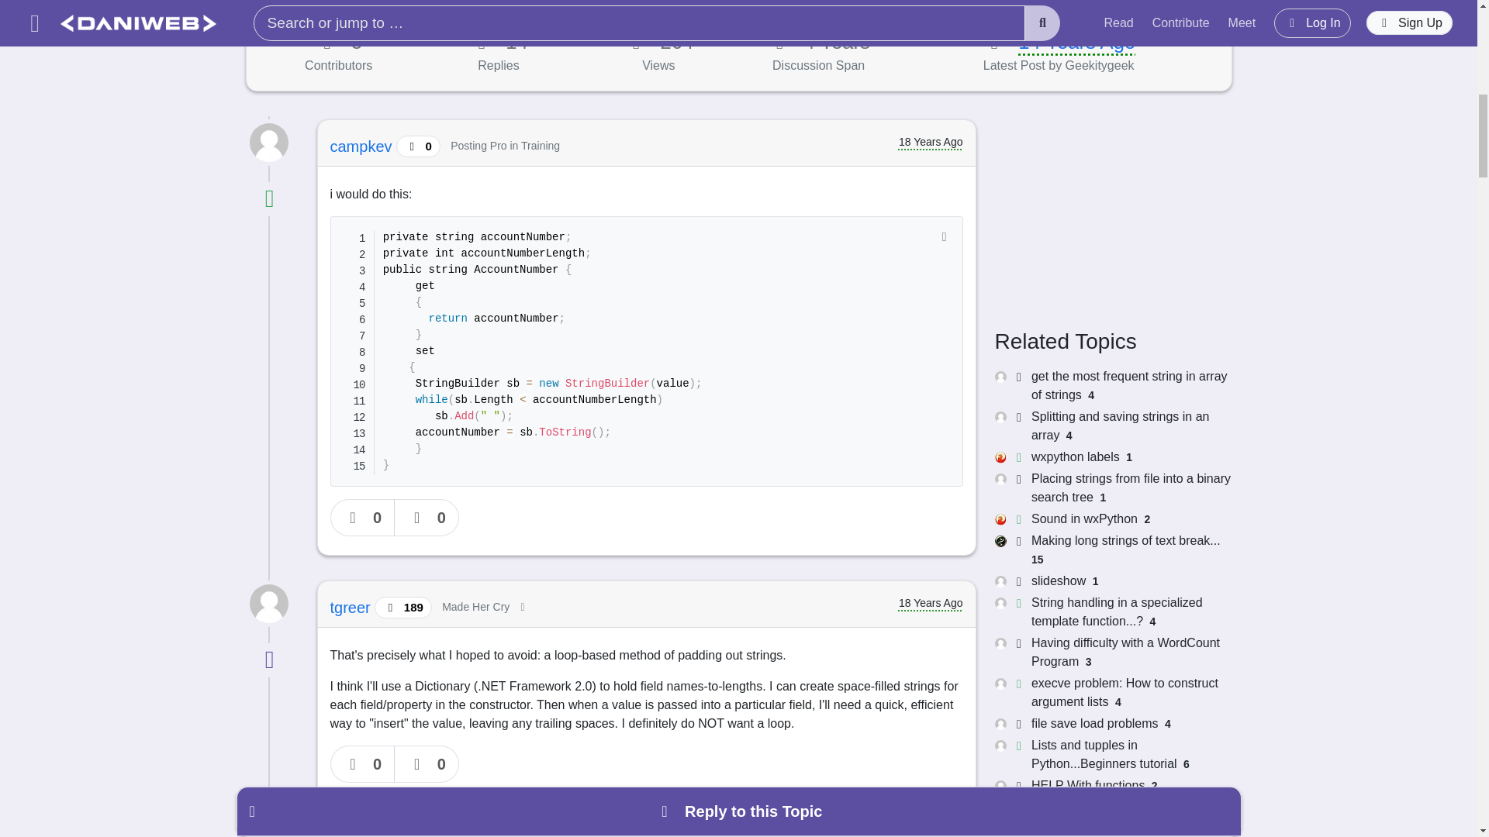 The width and height of the screenshot is (1489, 837). I want to click on campkev, so click(364, 146).